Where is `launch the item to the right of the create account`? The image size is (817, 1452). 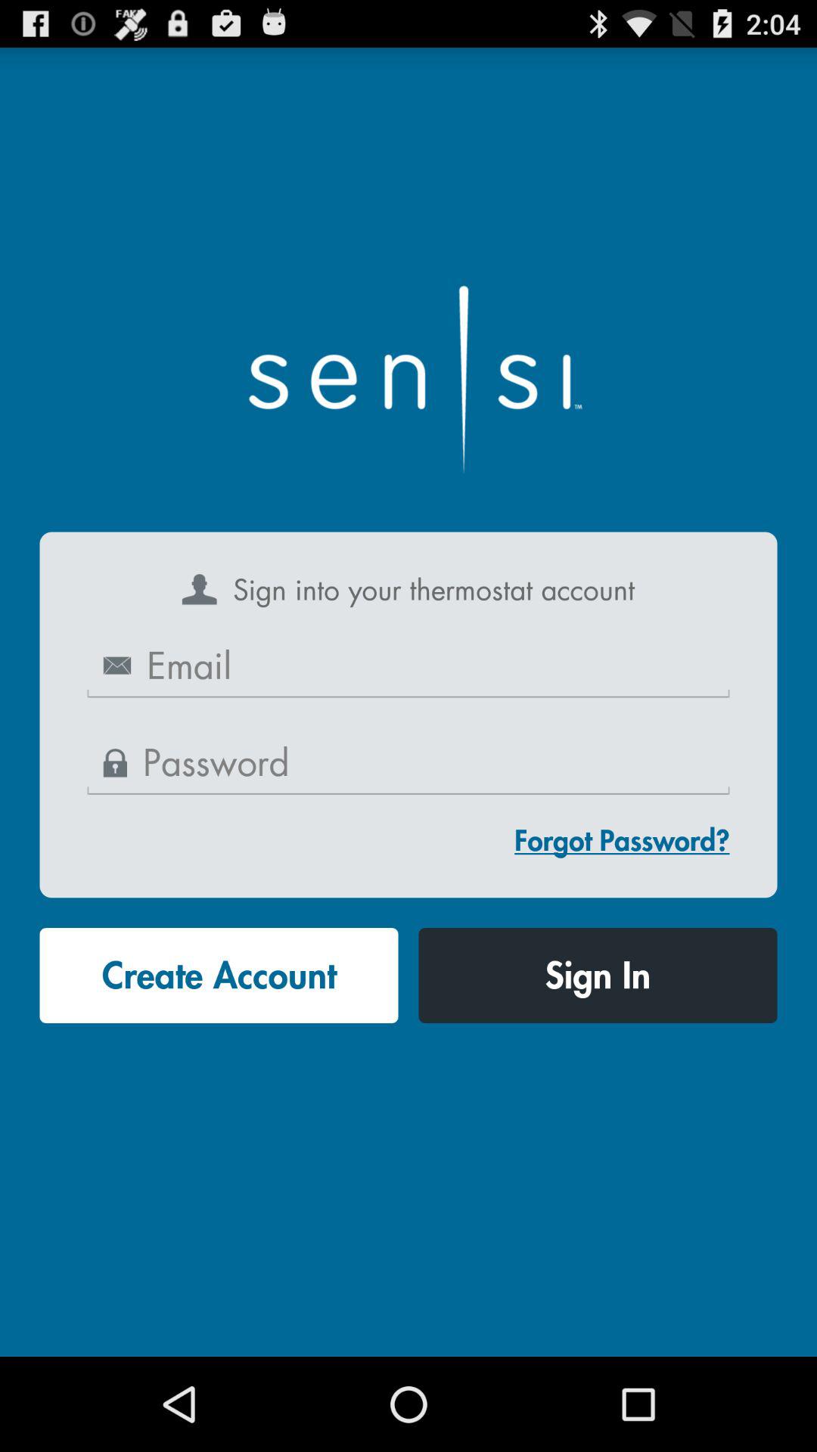 launch the item to the right of the create account is located at coordinates (598, 976).